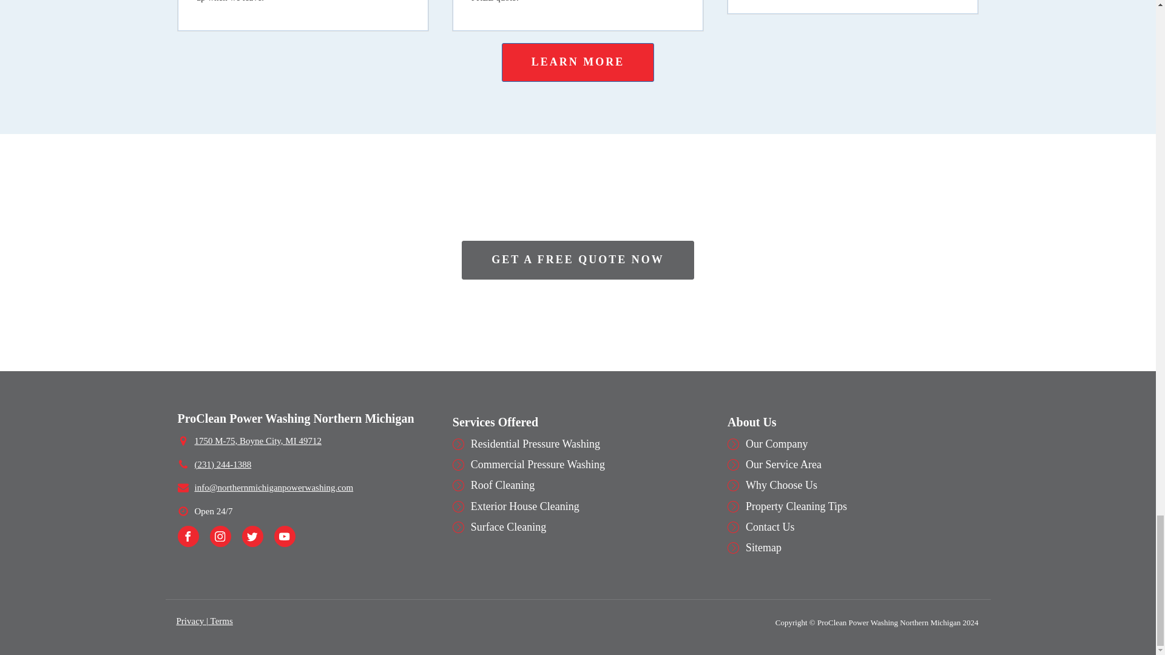 The image size is (1165, 655). I want to click on Exterior House Cleaning, so click(524, 506).